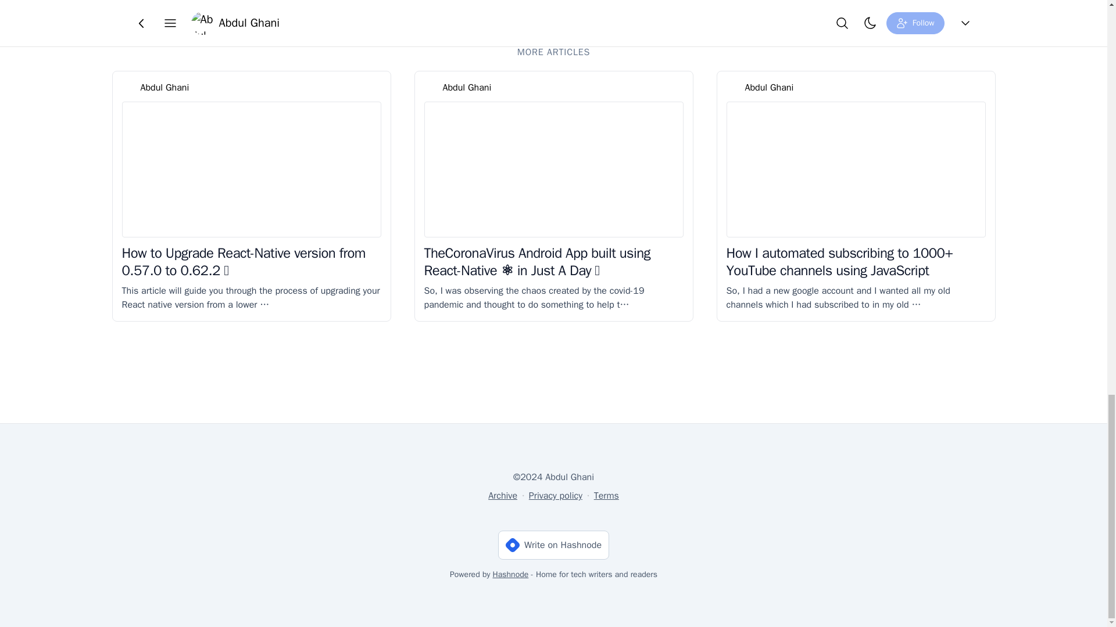 This screenshot has width=1116, height=627. What do you see at coordinates (165, 88) in the screenshot?
I see `Abdul Ghani` at bounding box center [165, 88].